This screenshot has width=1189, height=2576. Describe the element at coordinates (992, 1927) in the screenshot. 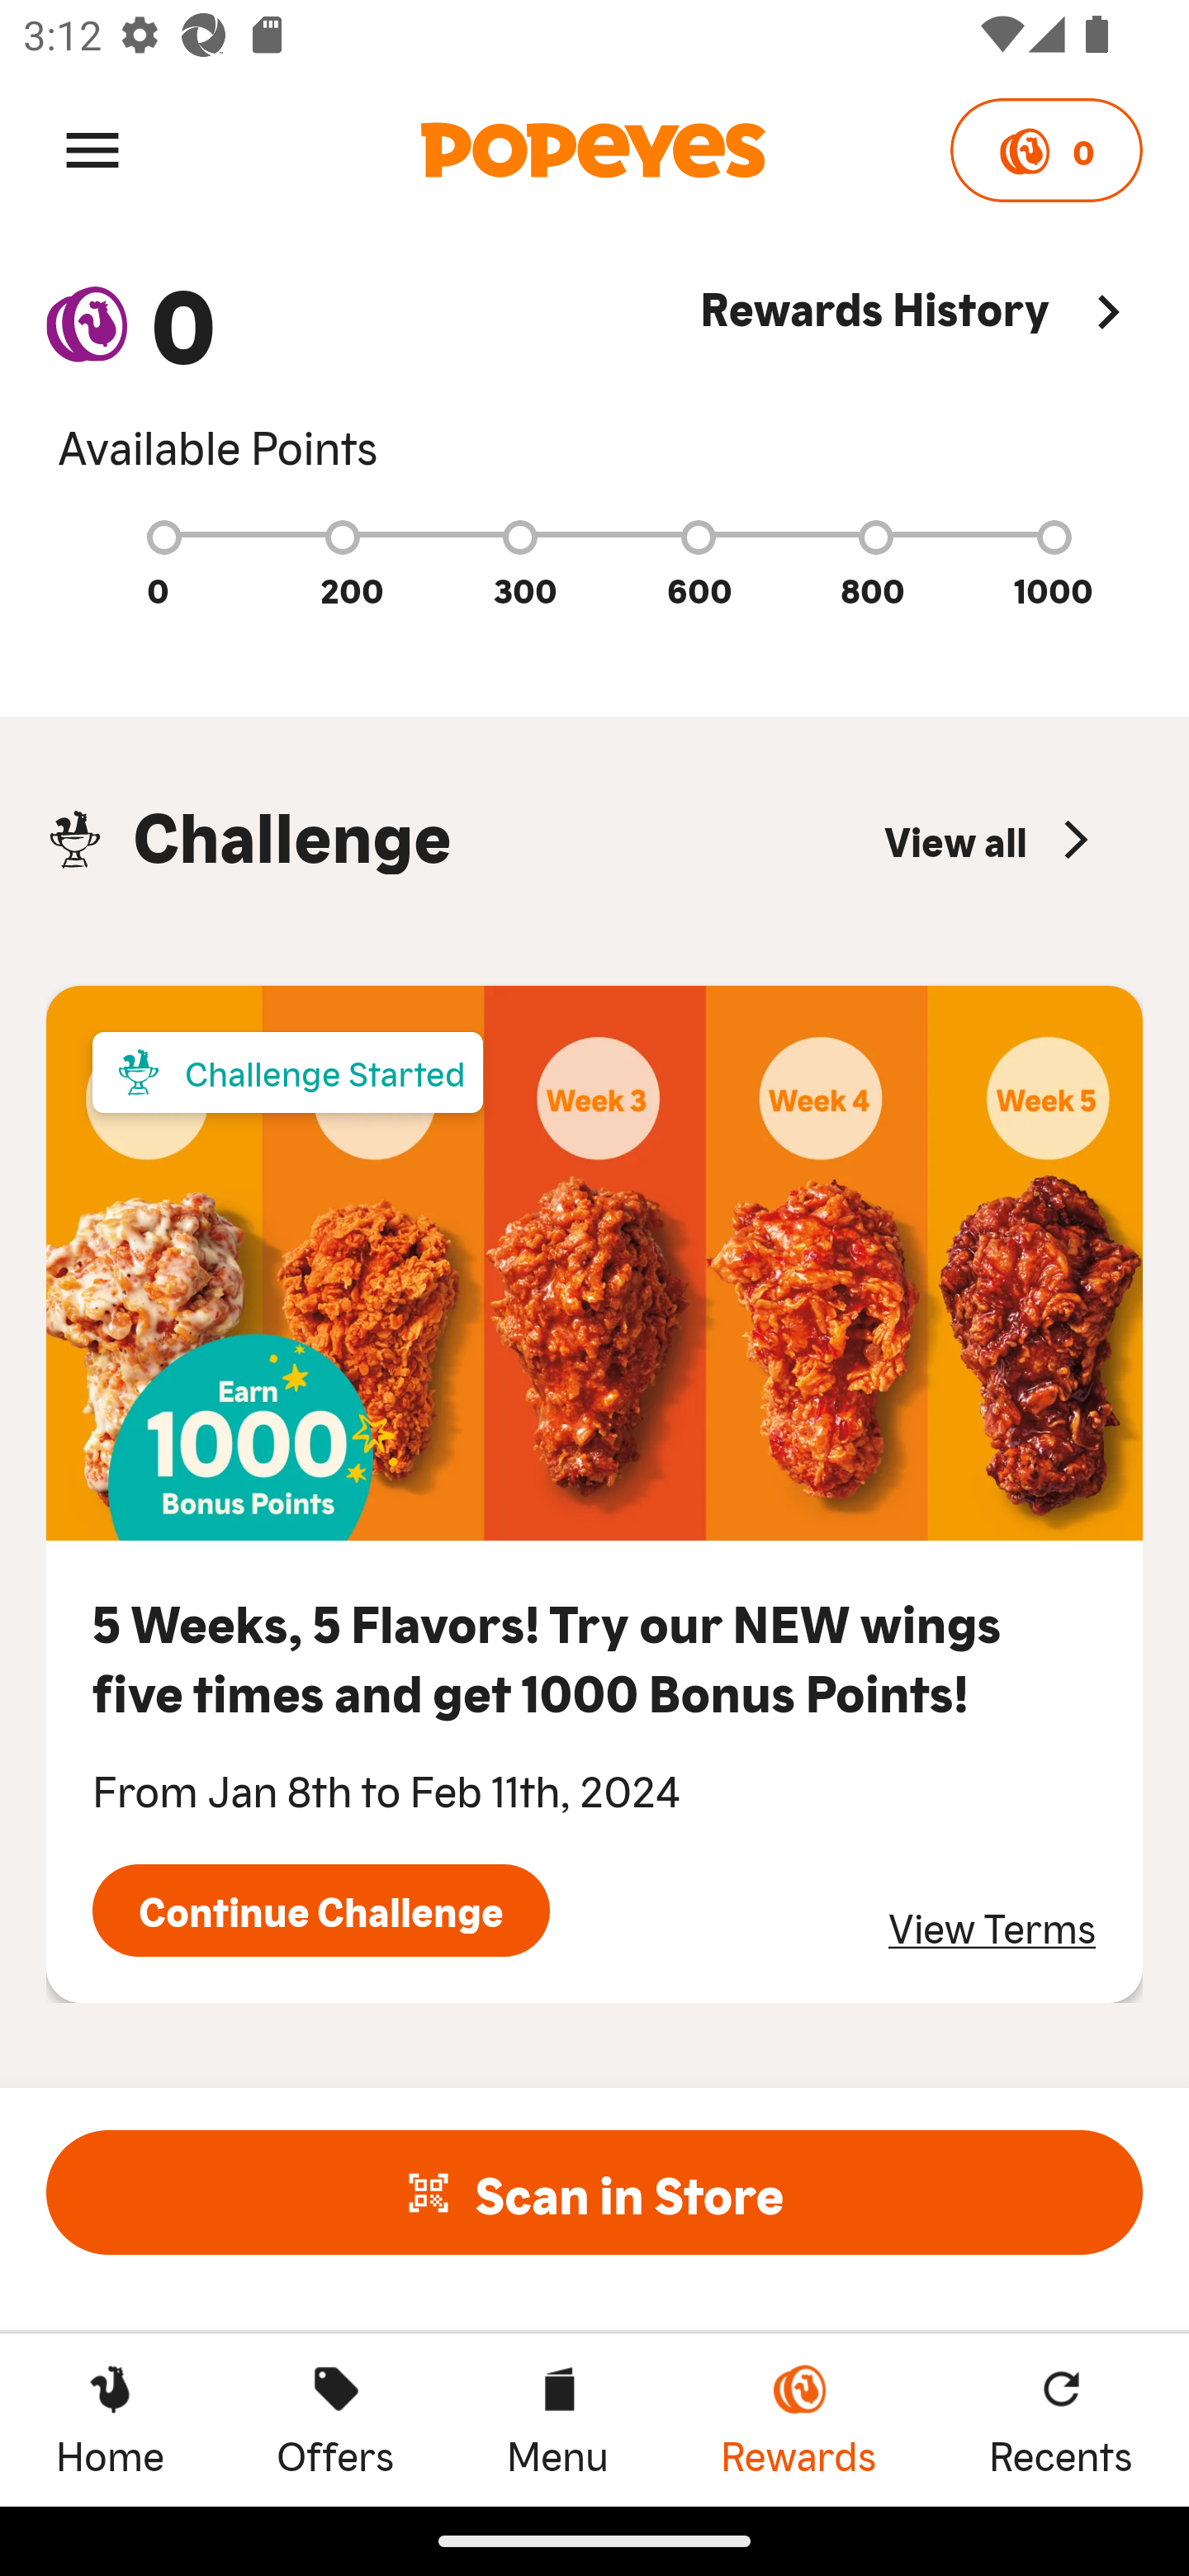

I see `View Terms` at that location.